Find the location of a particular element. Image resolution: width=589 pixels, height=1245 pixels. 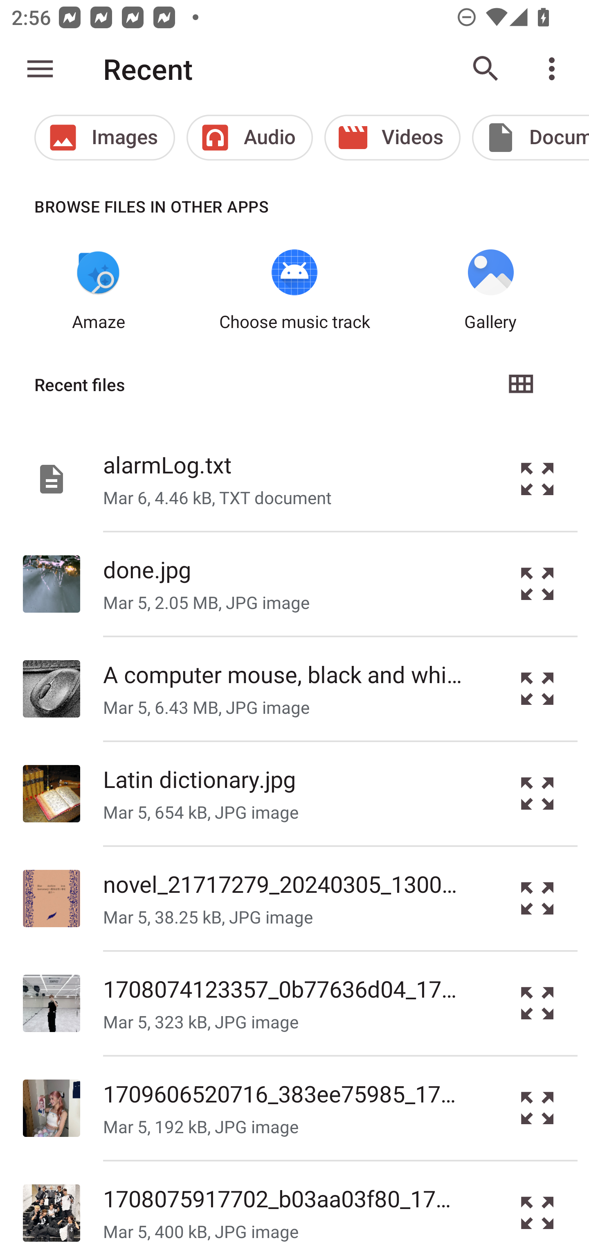

Choose music track is located at coordinates (294, 290).